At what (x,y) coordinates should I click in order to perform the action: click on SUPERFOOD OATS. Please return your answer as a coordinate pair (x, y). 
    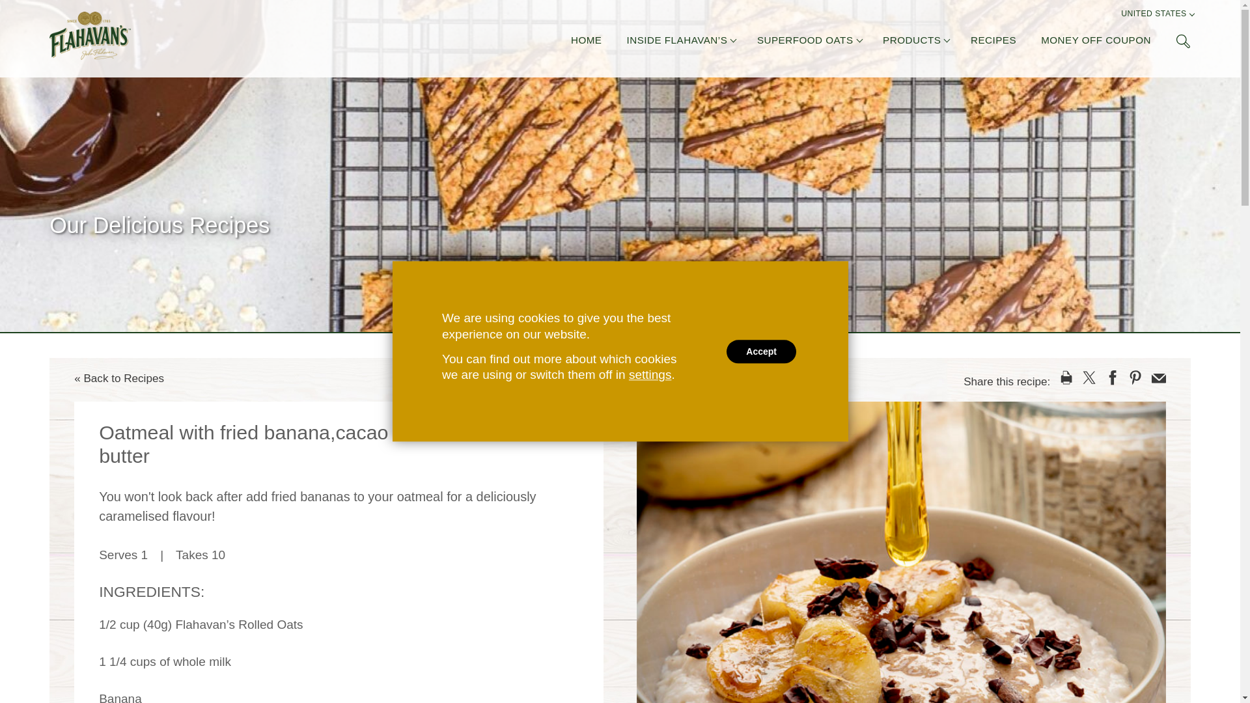
    Looking at the image, I should click on (805, 42).